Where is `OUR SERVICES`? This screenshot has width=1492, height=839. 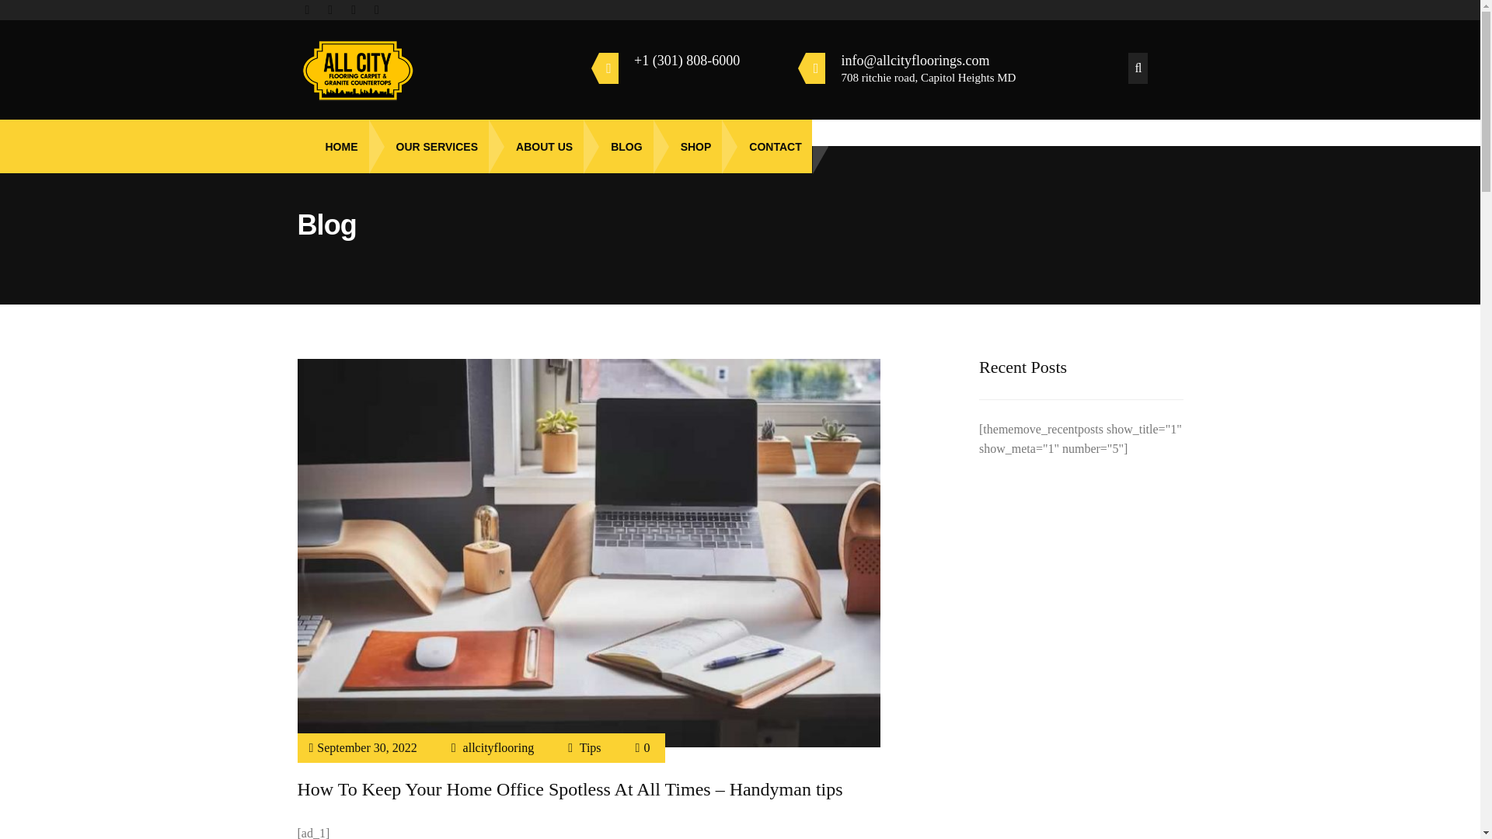
OUR SERVICES is located at coordinates (429, 146).